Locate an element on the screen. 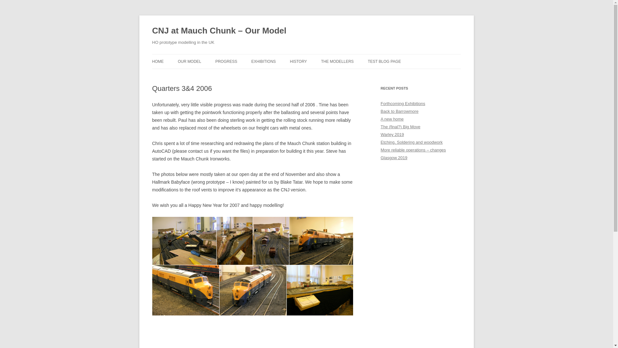 This screenshot has width=618, height=348. p-2006-12 is located at coordinates (321, 240).